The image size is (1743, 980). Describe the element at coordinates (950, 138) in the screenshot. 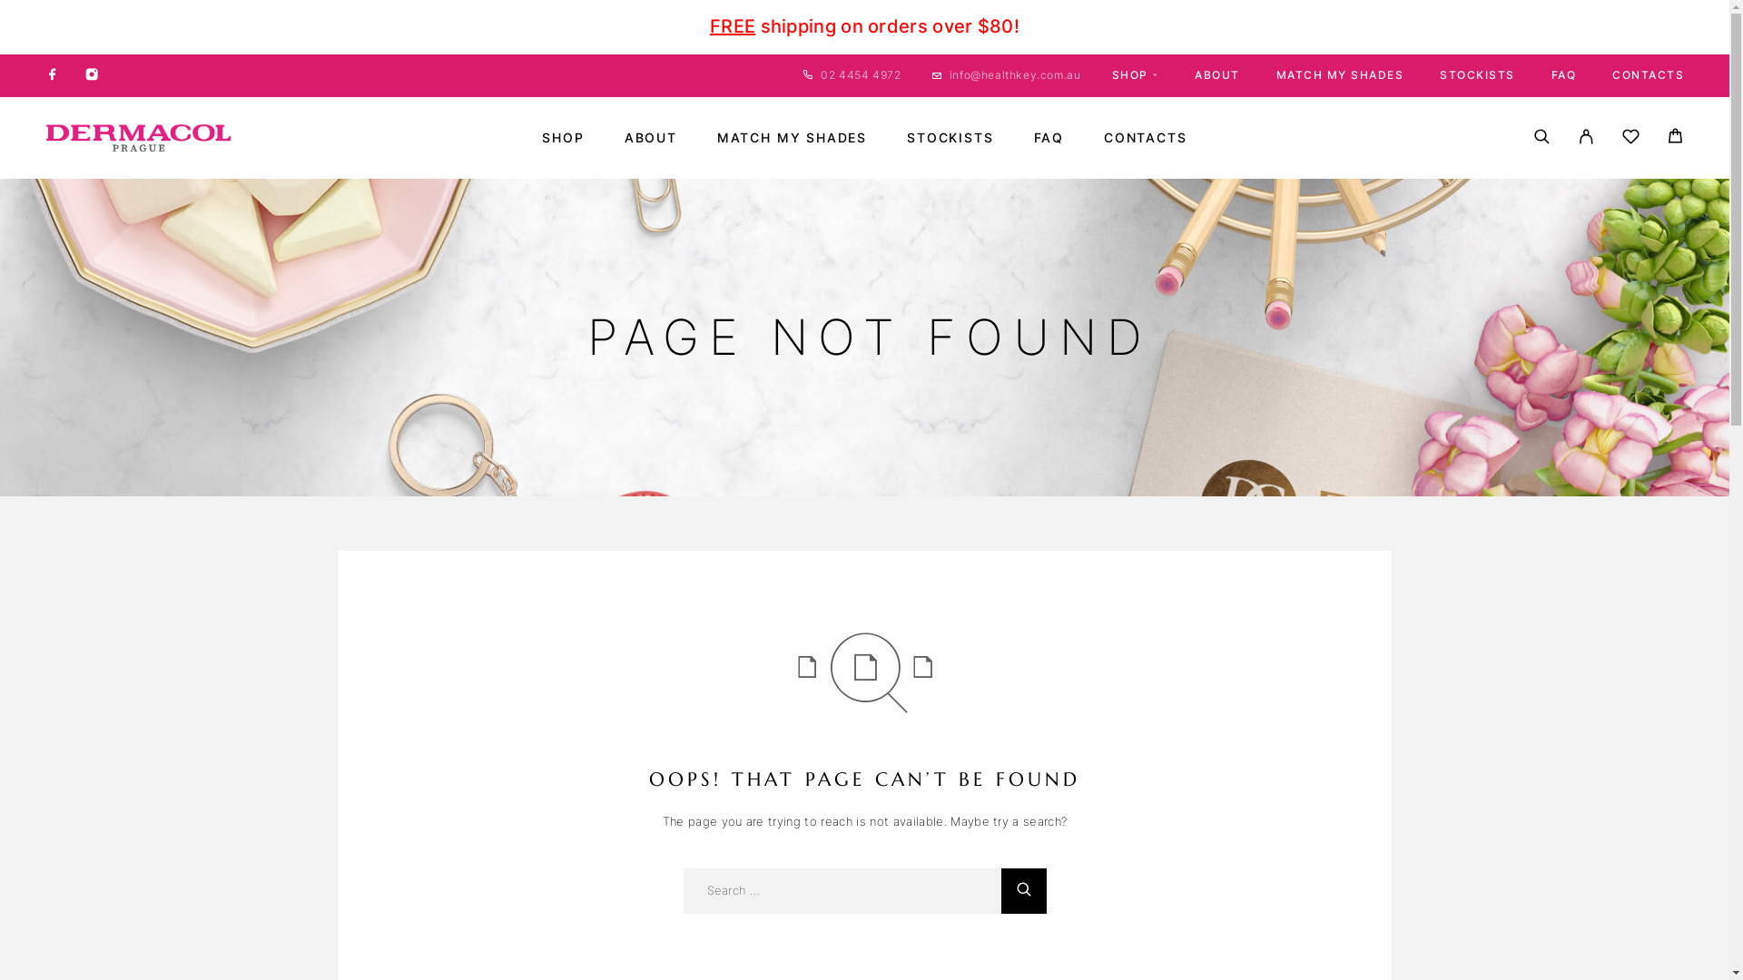

I see `STOCKISTS` at that location.